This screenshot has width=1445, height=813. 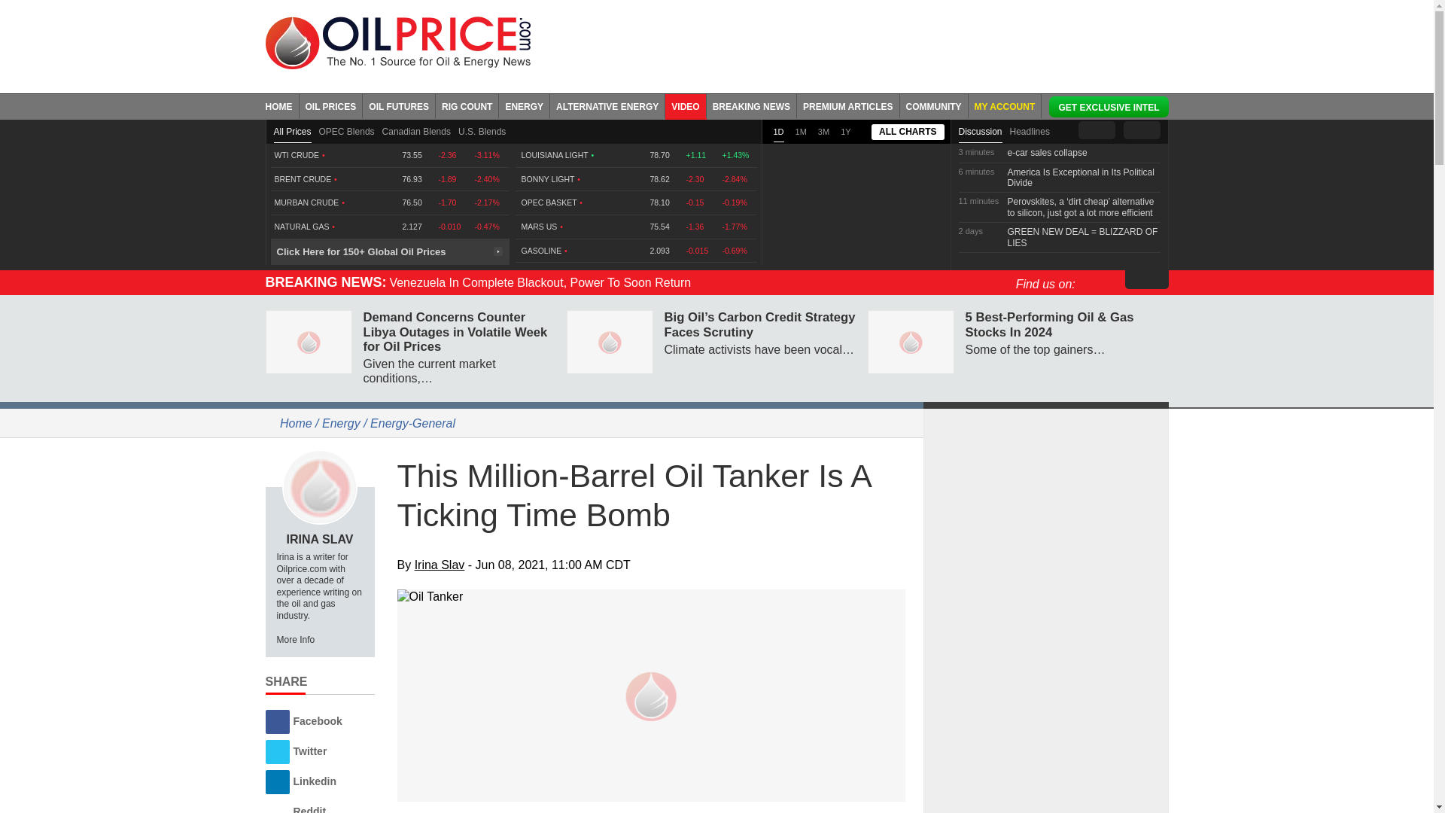 What do you see at coordinates (849, 105) in the screenshot?
I see `PREMIUM ARTICLES` at bounding box center [849, 105].